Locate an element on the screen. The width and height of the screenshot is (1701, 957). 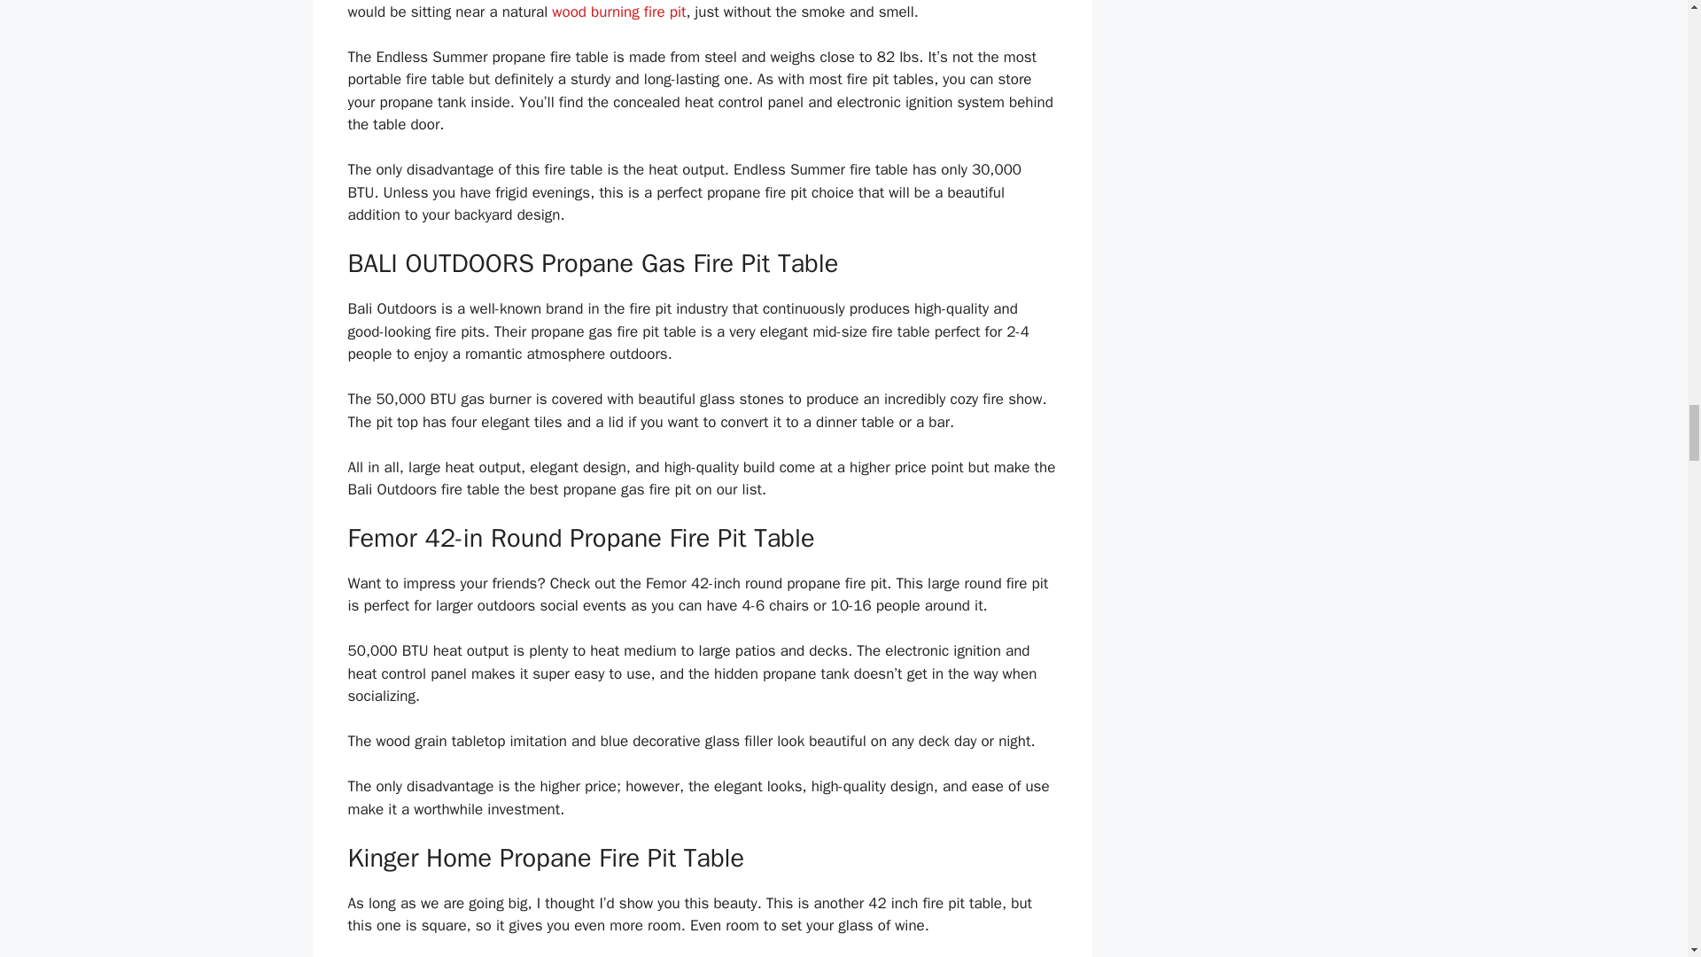
wood burning fire pit is located at coordinates (618, 12).